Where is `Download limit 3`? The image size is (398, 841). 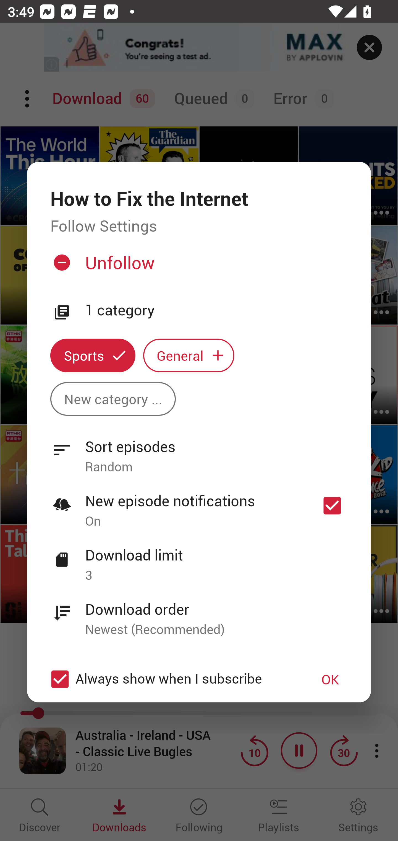 Download limit 3 is located at coordinates (199, 559).